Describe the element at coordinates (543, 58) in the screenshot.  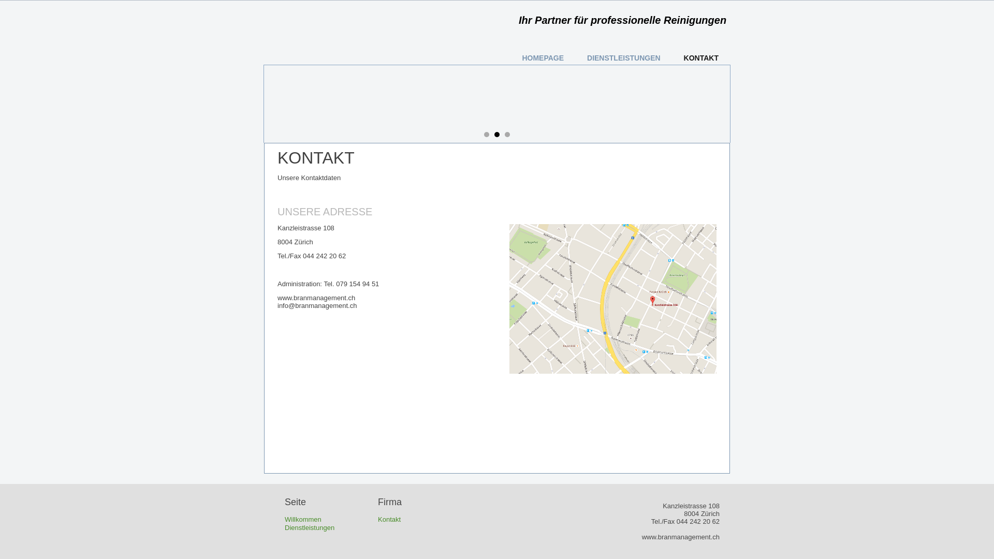
I see `HOMEPAGE` at that location.